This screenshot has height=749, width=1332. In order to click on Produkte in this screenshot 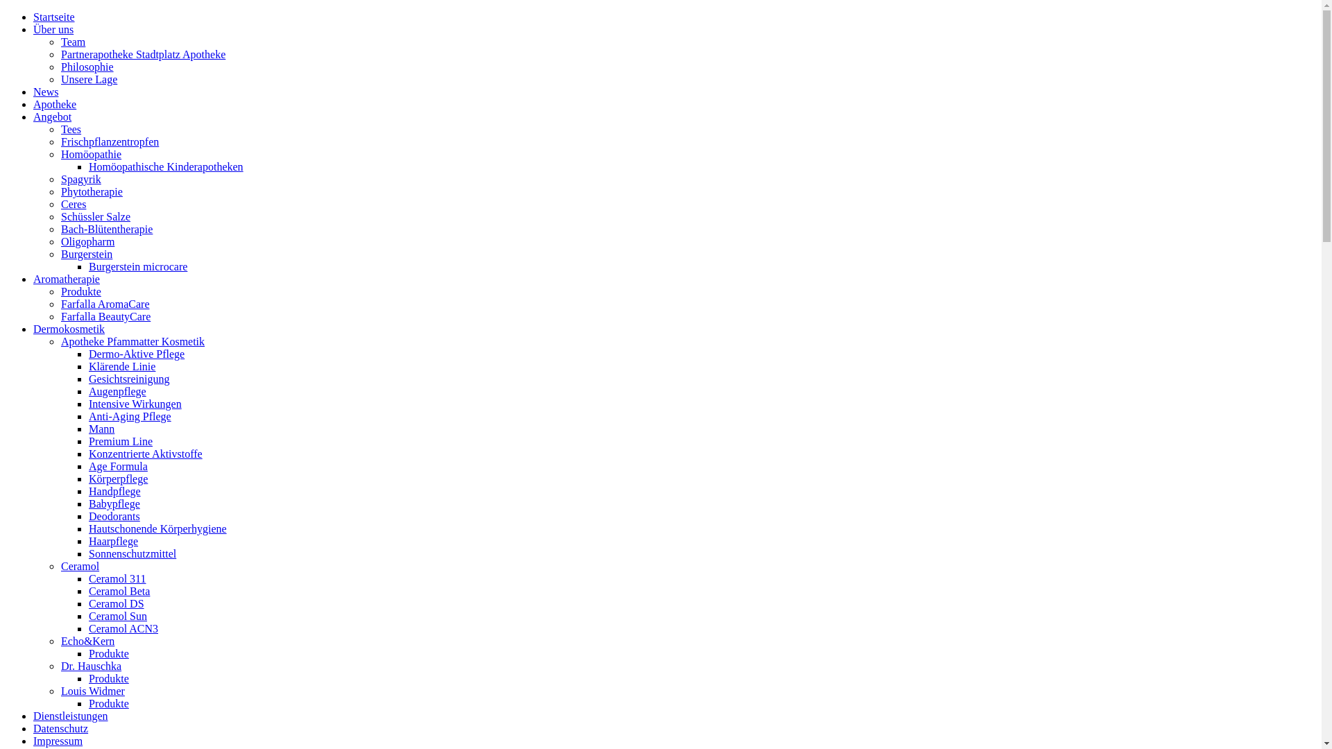, I will do `click(109, 678)`.